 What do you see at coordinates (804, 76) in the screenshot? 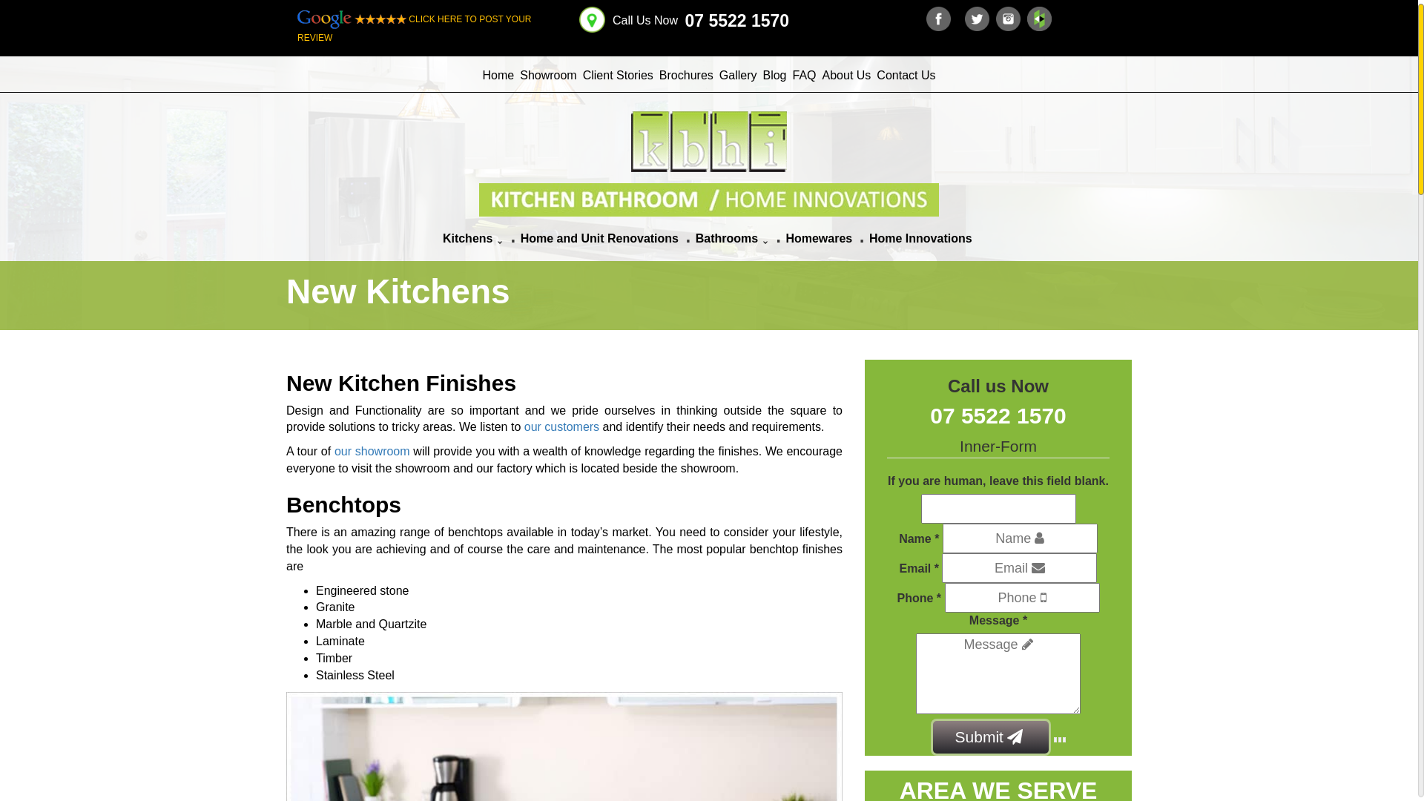
I see `FAQ` at bounding box center [804, 76].